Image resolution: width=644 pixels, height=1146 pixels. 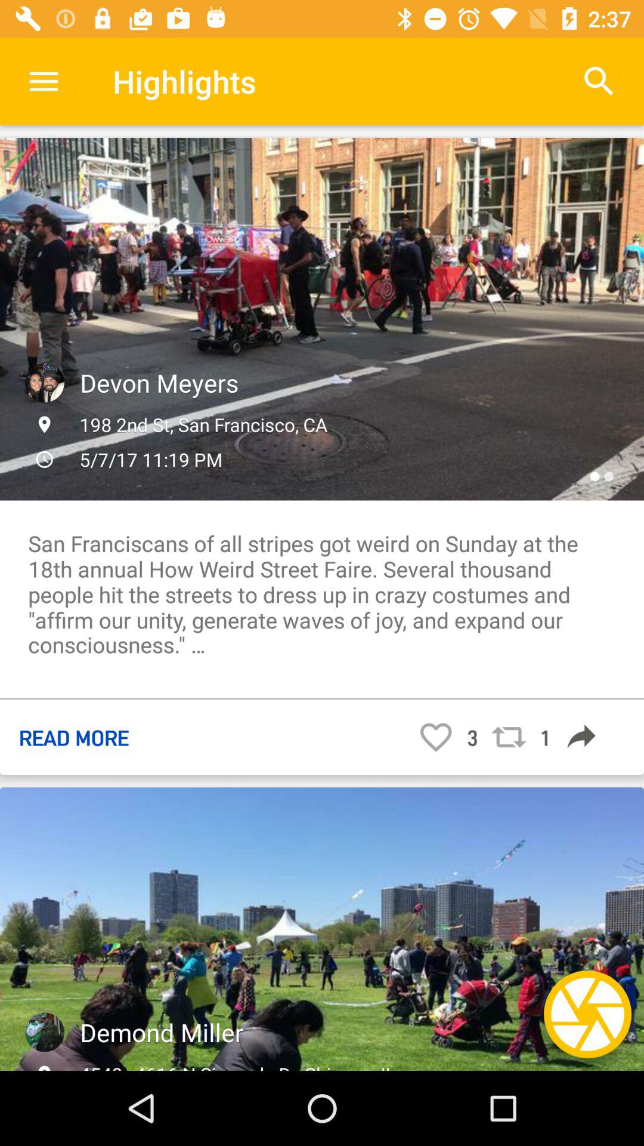 What do you see at coordinates (45, 382) in the screenshot?
I see `select a profile picture which is before devon meyers` at bounding box center [45, 382].